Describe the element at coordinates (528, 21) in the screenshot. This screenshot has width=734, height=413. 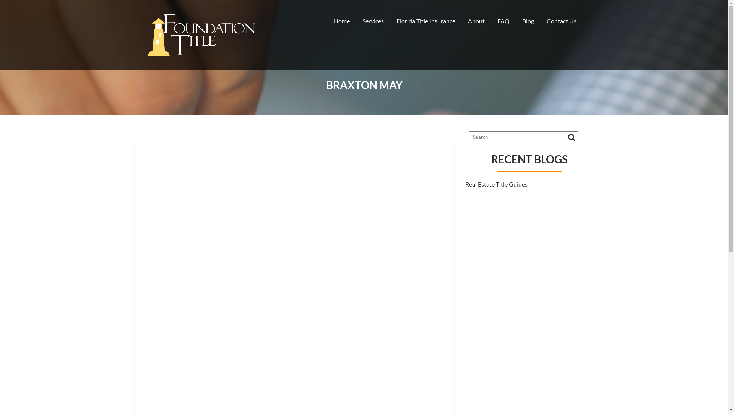
I see `Blog` at that location.